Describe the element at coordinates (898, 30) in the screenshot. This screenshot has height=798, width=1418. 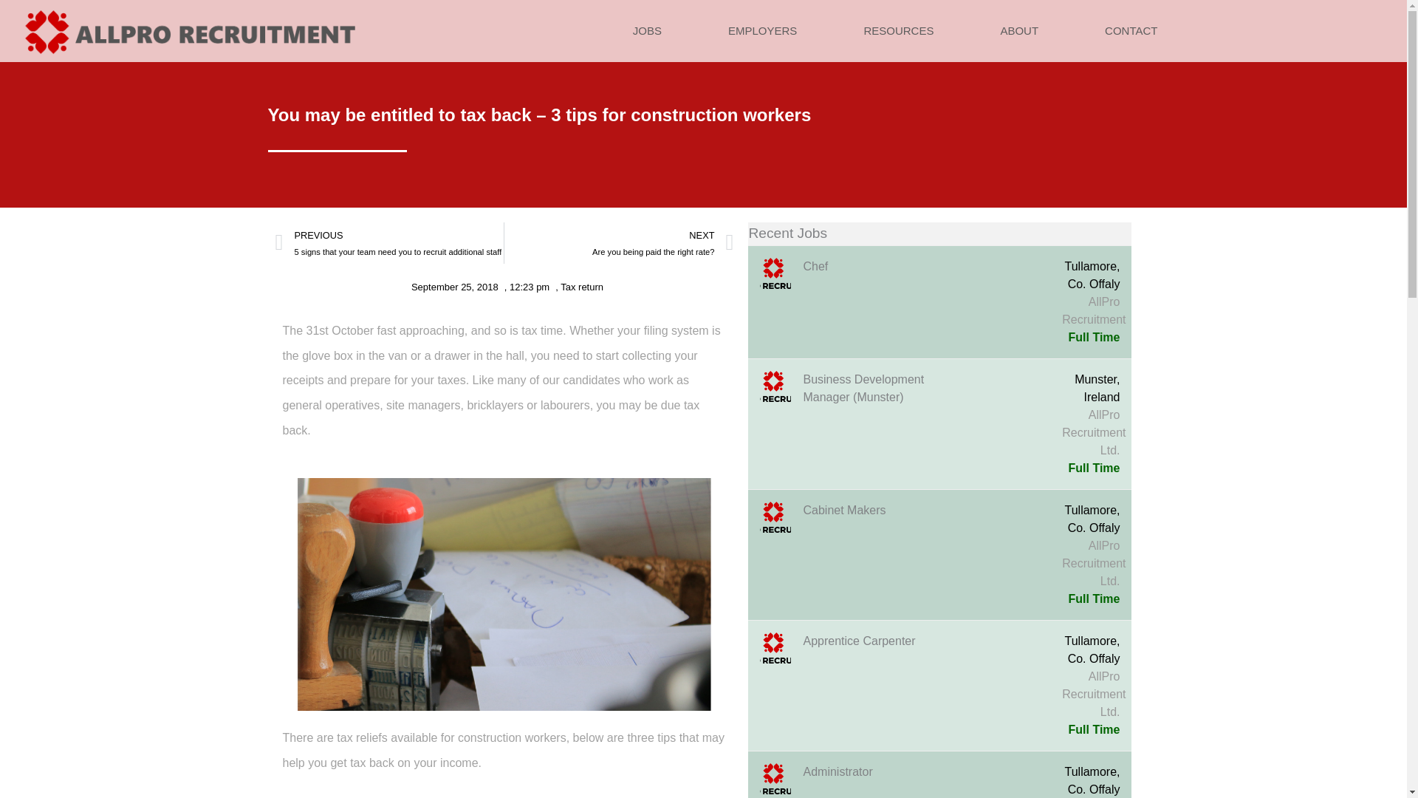
I see `RESOURCES` at that location.